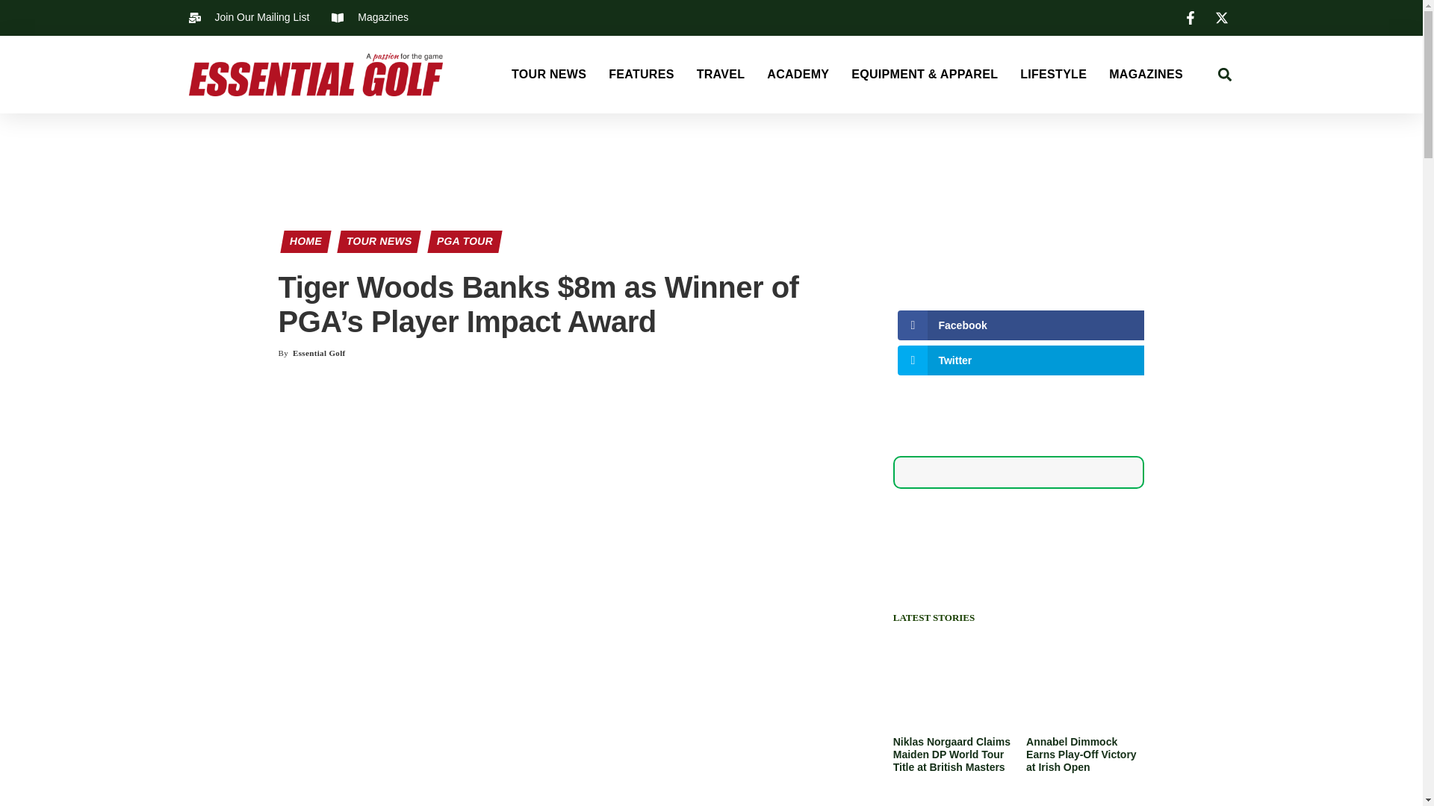 The height and width of the screenshot is (806, 1434). Describe the element at coordinates (641, 75) in the screenshot. I see `FEATURES` at that location.